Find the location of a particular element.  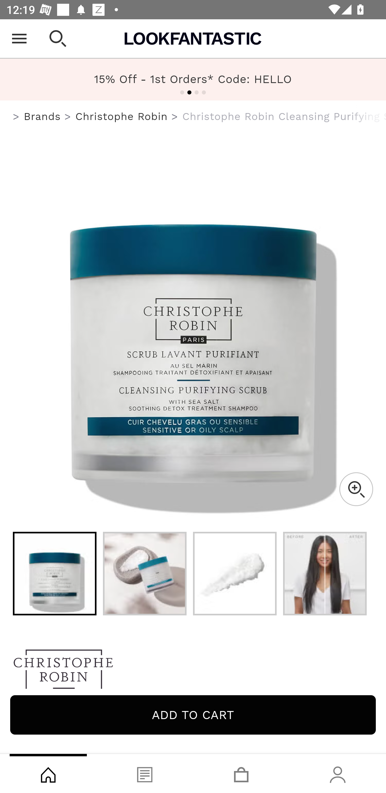

us.lookfantastic is located at coordinates (16, 117).